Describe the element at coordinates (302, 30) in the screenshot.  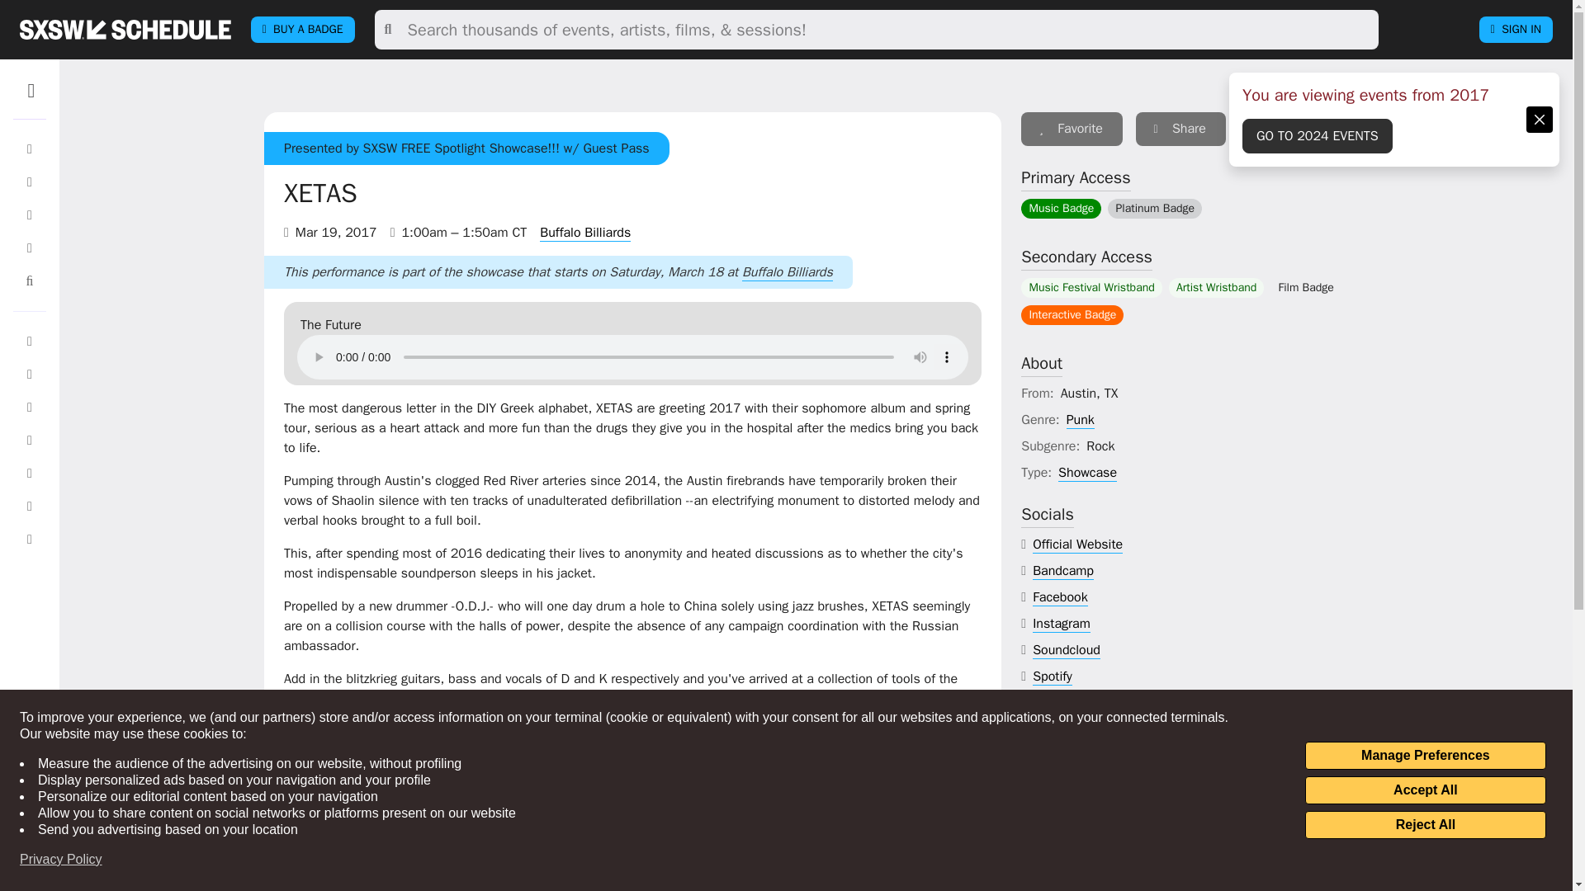
I see `BUY A BADGE` at that location.